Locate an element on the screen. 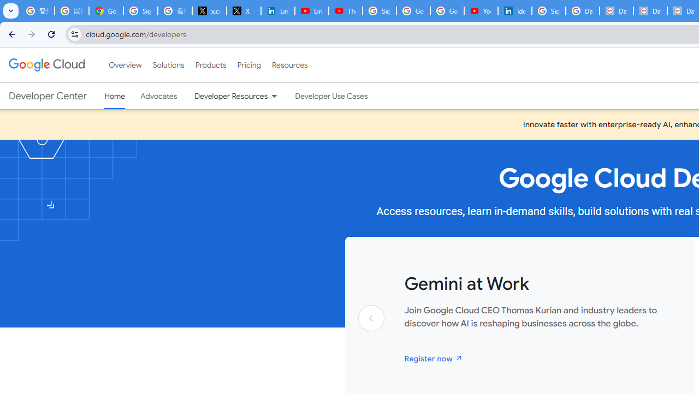  Products is located at coordinates (211, 65).